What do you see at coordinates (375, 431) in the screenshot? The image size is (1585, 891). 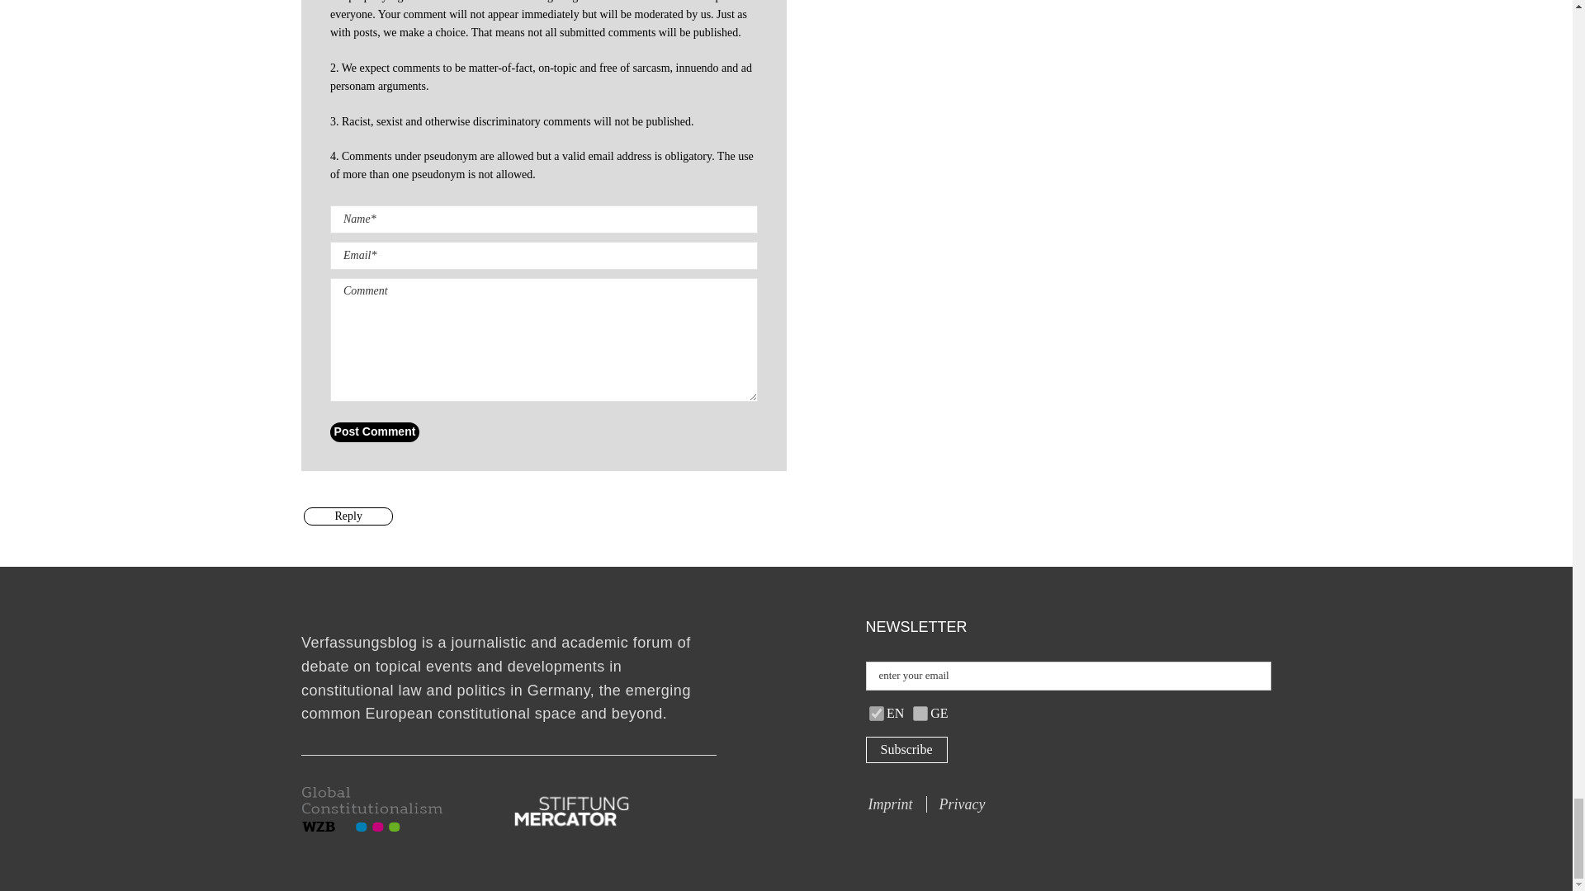 I see `Post Comment` at bounding box center [375, 431].